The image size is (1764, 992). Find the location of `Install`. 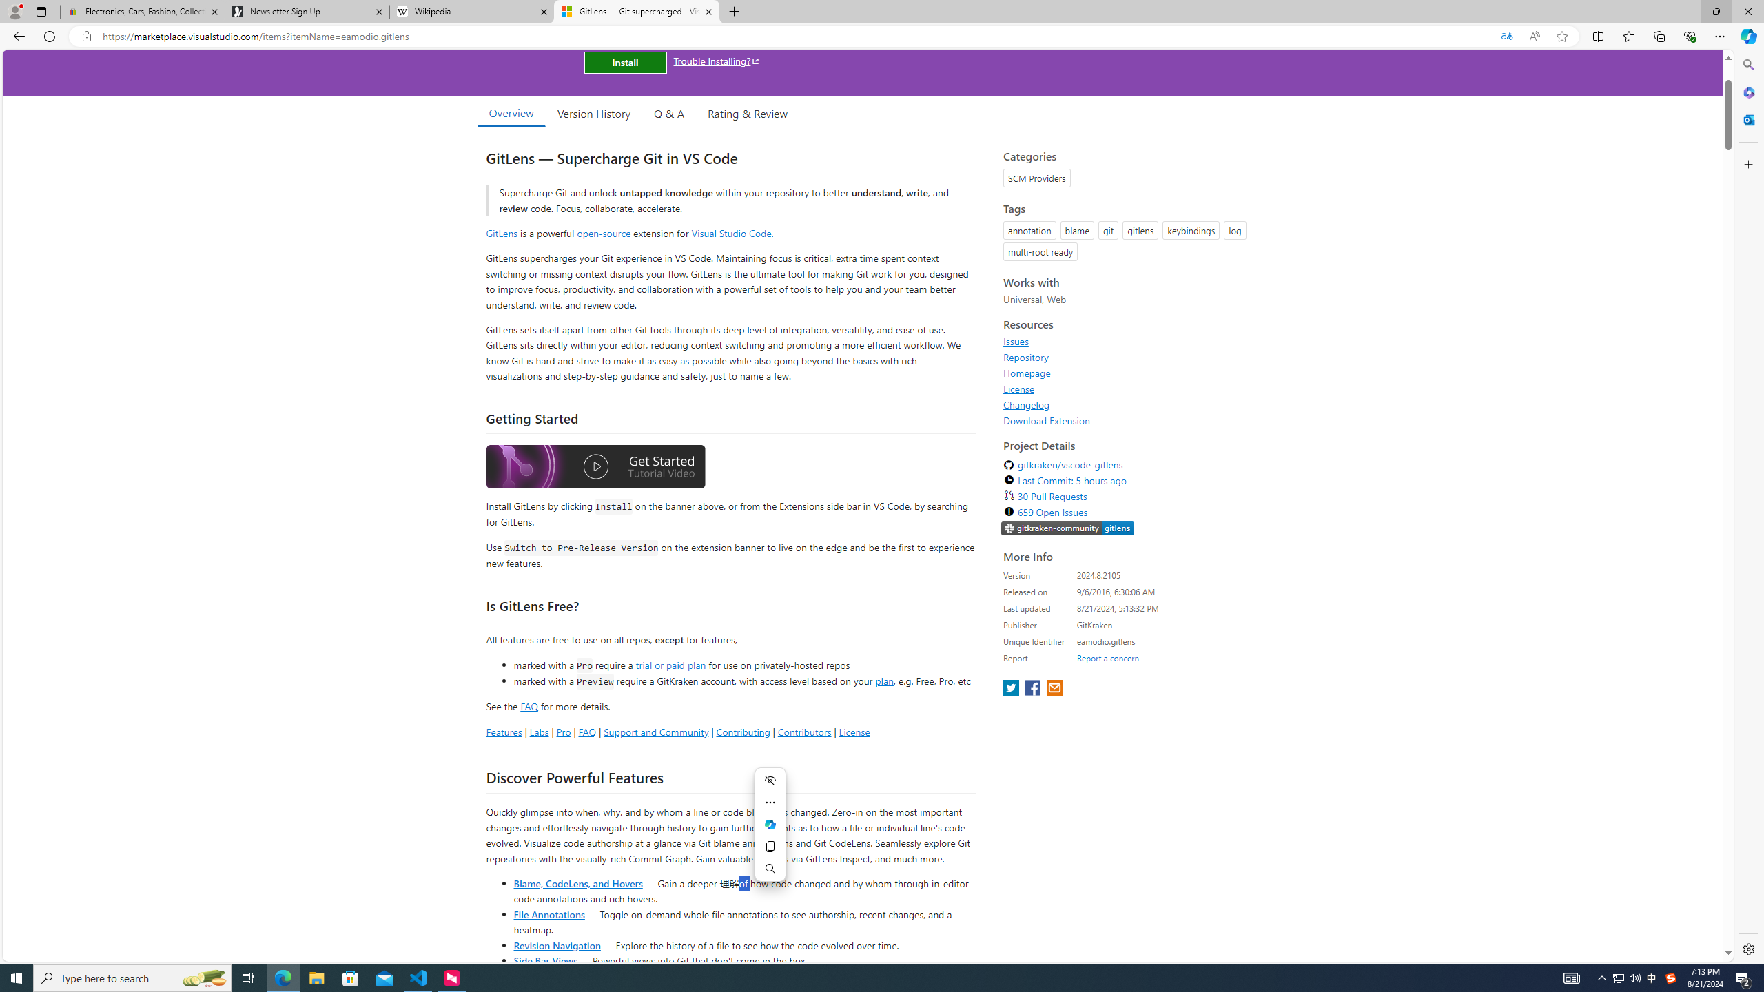

Install is located at coordinates (625, 62).